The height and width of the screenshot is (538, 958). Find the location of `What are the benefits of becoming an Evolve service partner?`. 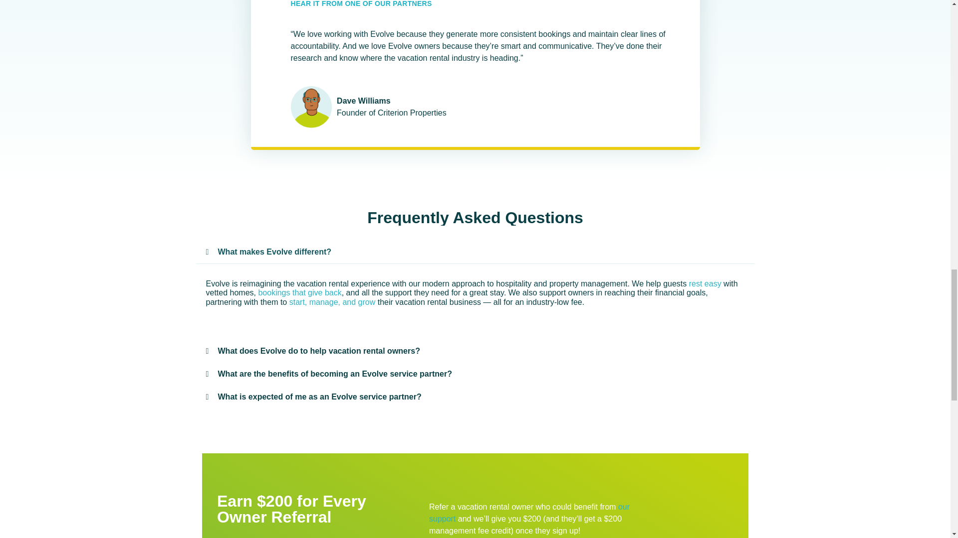

What are the benefits of becoming an Evolve service partner? is located at coordinates (334, 374).